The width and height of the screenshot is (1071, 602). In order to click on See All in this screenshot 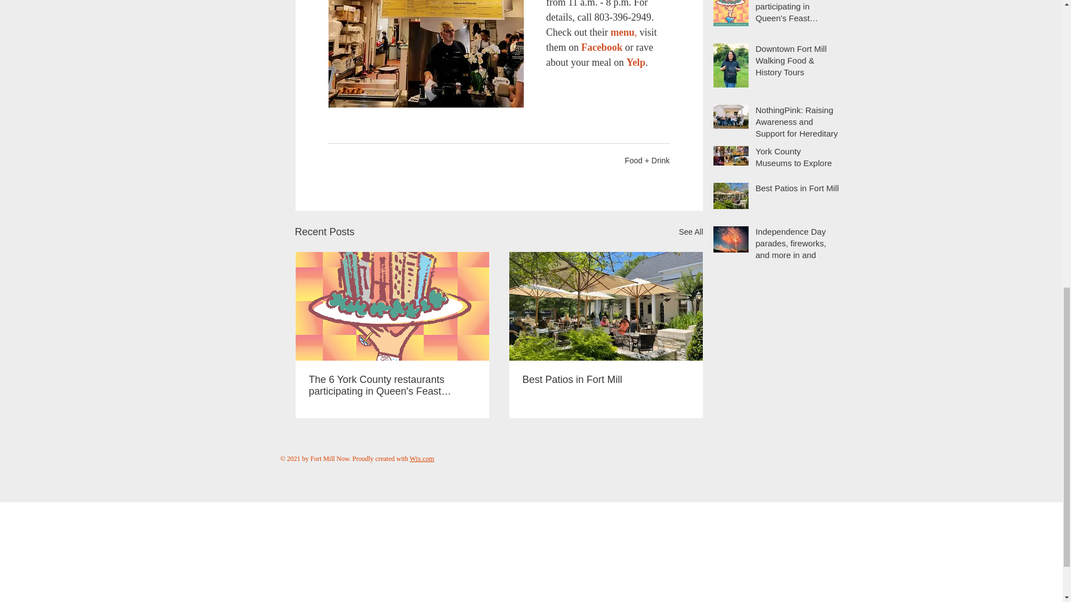, I will do `click(691, 232)`.